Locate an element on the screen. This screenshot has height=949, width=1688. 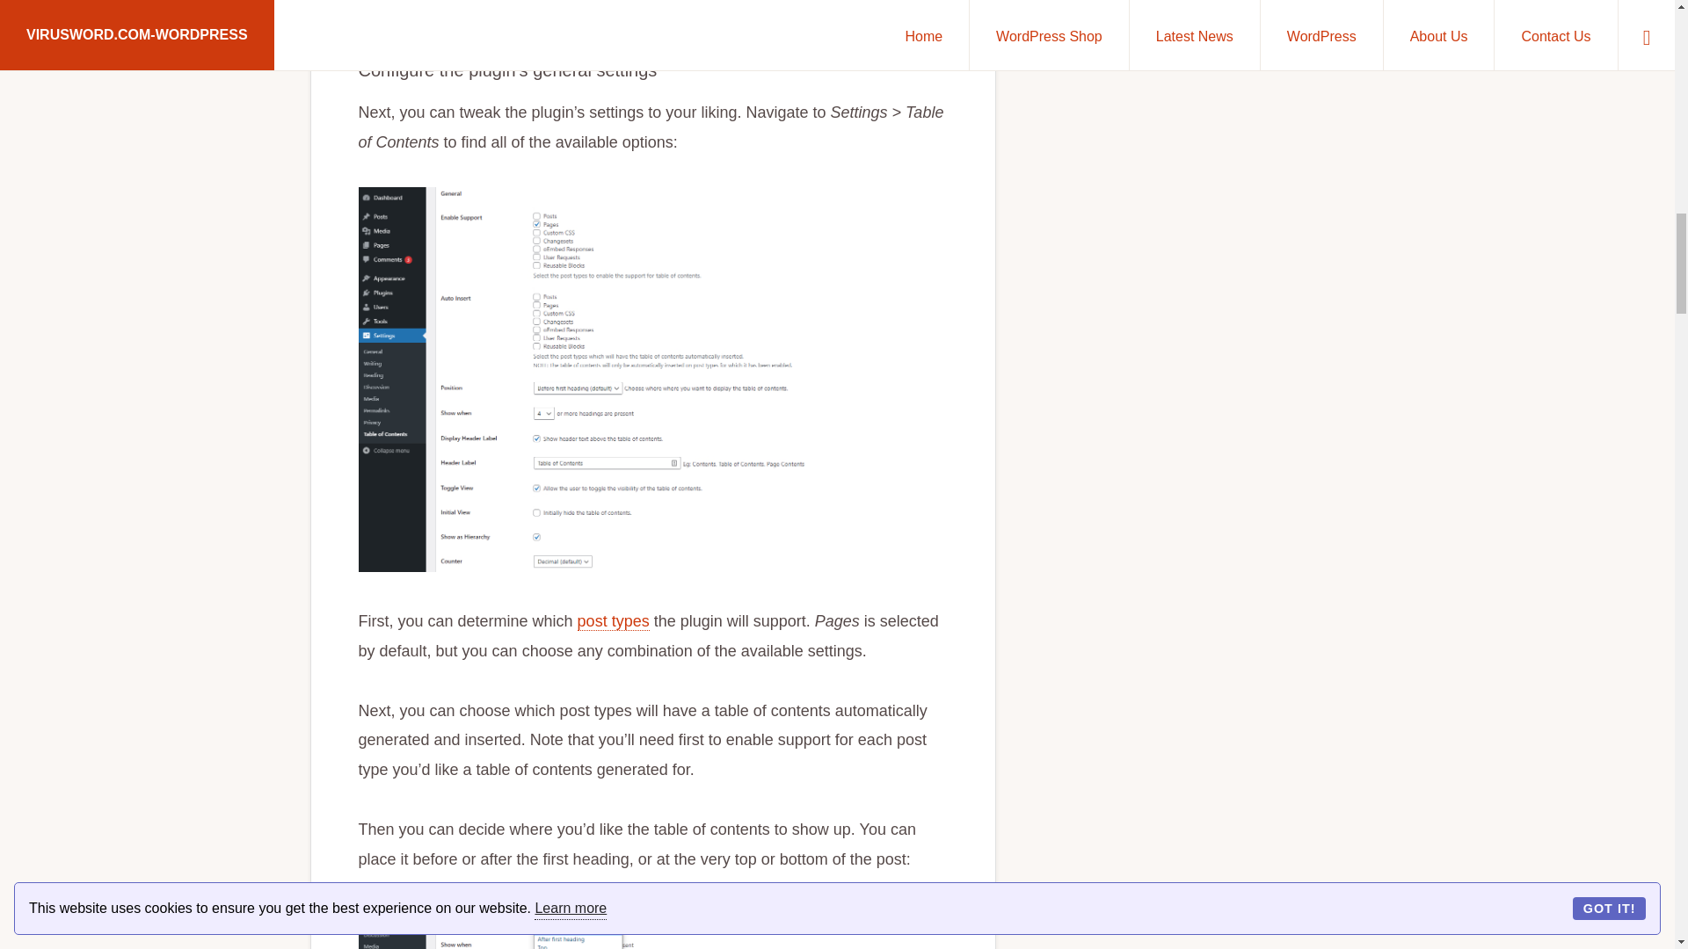
post types is located at coordinates (614, 621).